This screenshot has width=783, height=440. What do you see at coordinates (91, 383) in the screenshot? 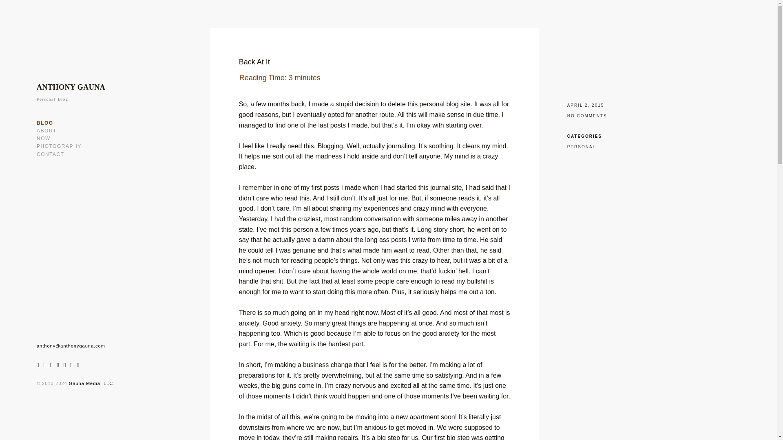
I see `Gauna Media, LLC` at bounding box center [91, 383].